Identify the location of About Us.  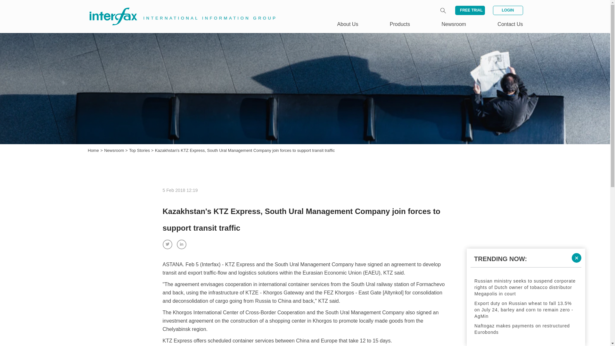
(348, 24).